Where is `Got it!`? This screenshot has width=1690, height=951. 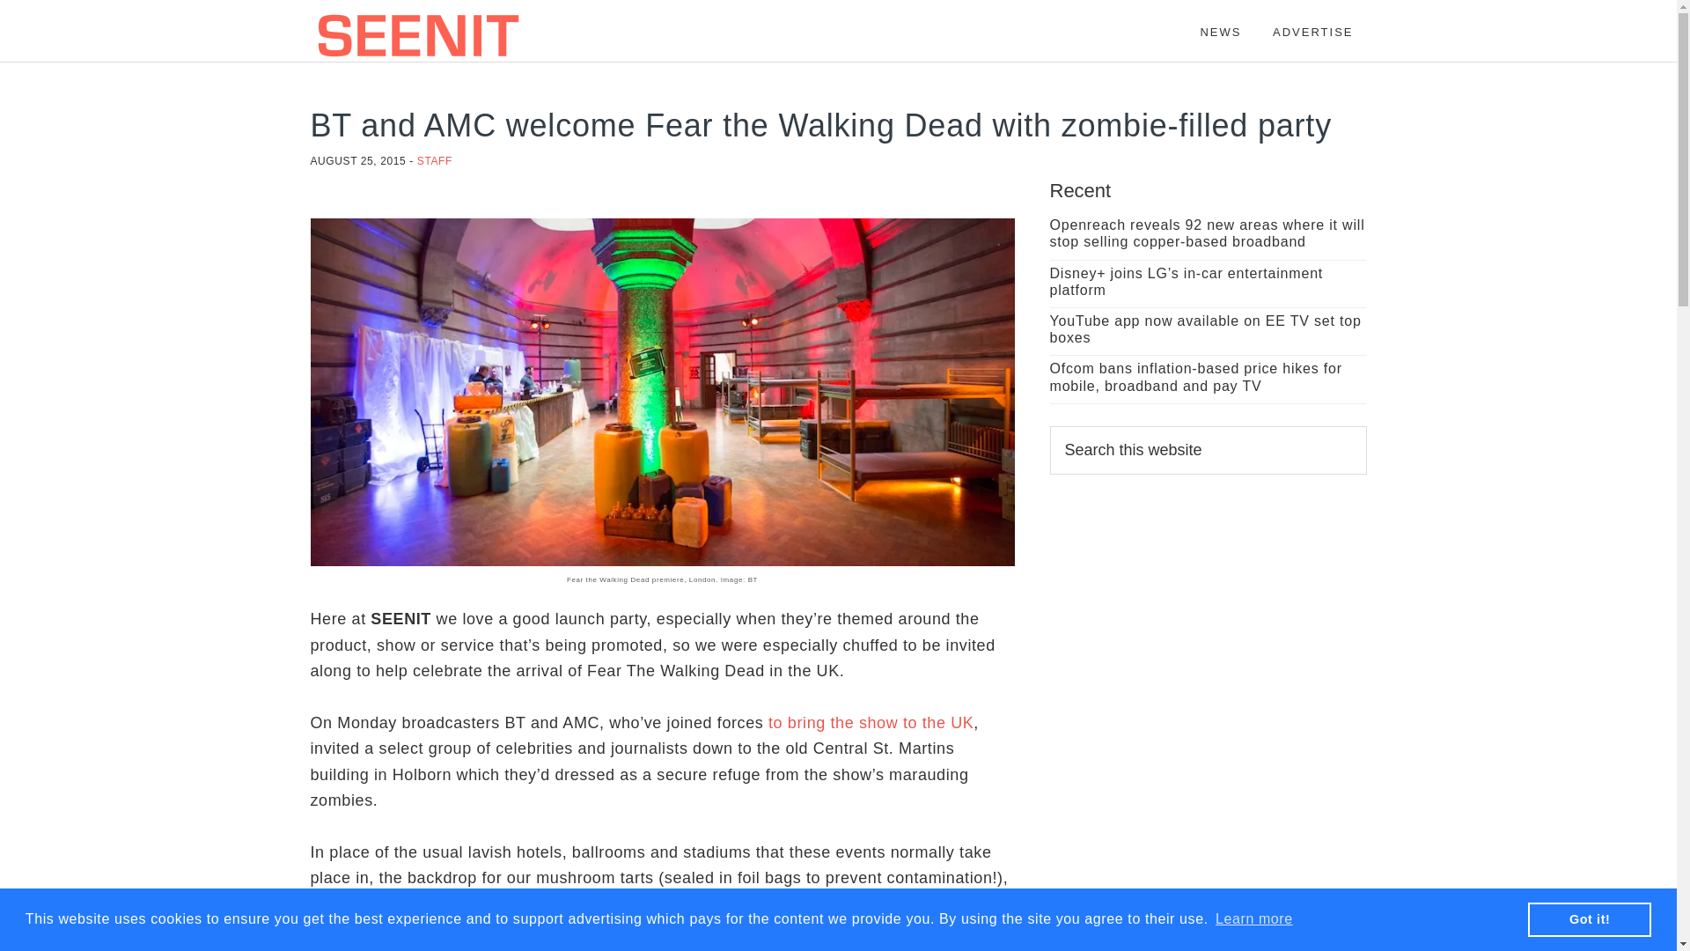 Got it! is located at coordinates (1589, 918).